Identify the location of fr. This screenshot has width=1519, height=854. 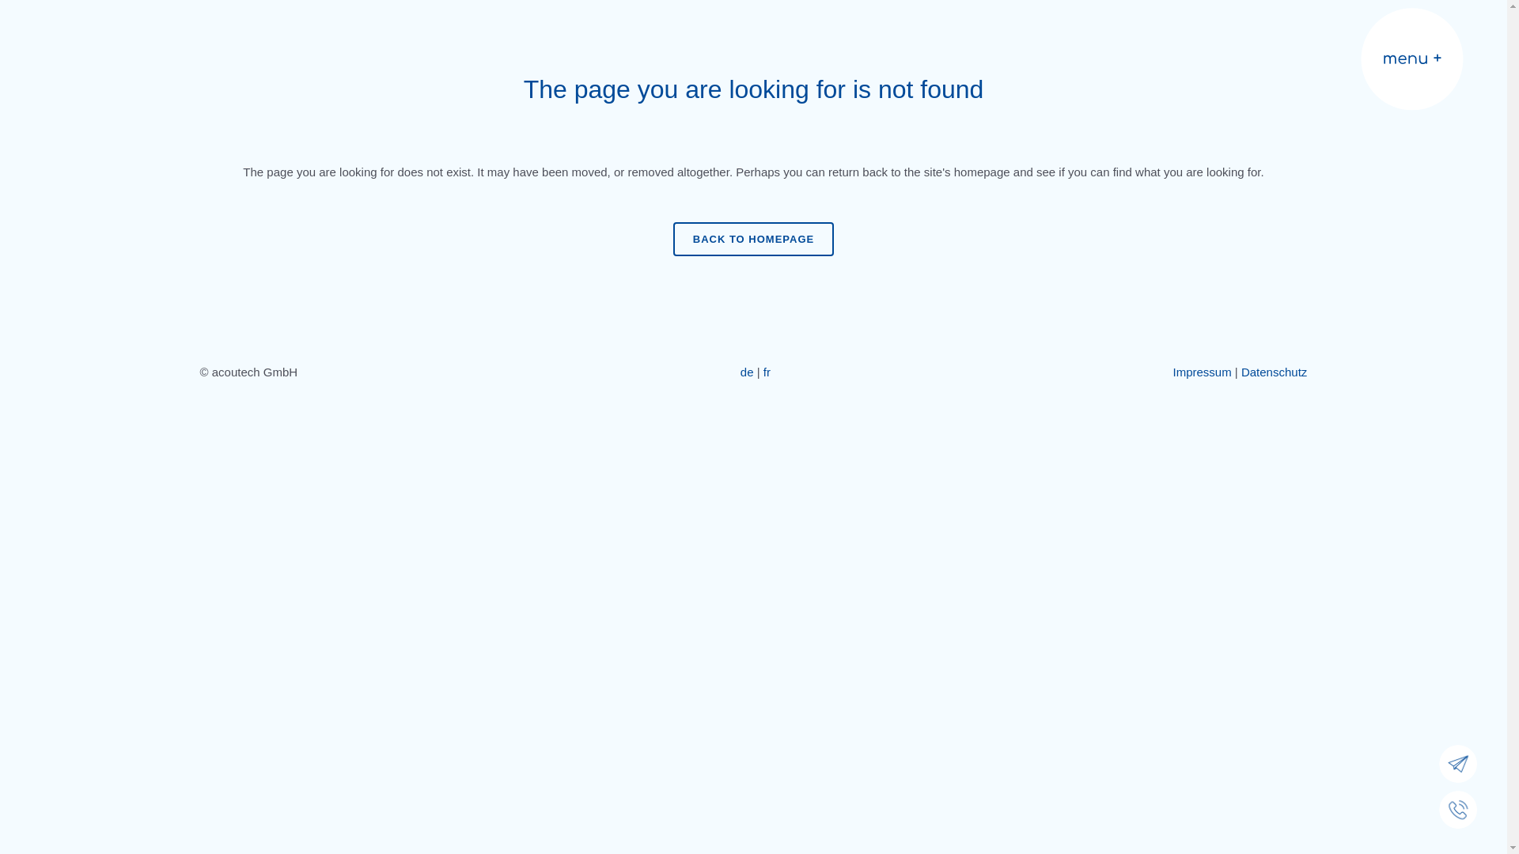
(767, 372).